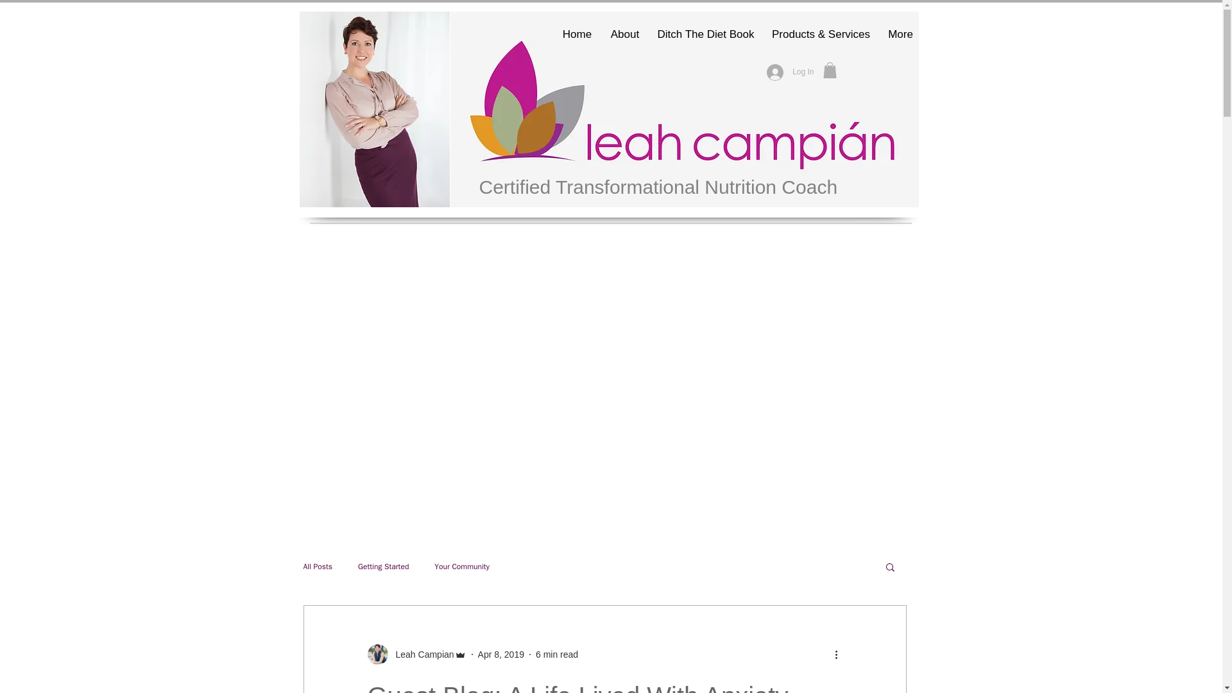 This screenshot has width=1232, height=693. What do you see at coordinates (790, 72) in the screenshot?
I see `Log In` at bounding box center [790, 72].